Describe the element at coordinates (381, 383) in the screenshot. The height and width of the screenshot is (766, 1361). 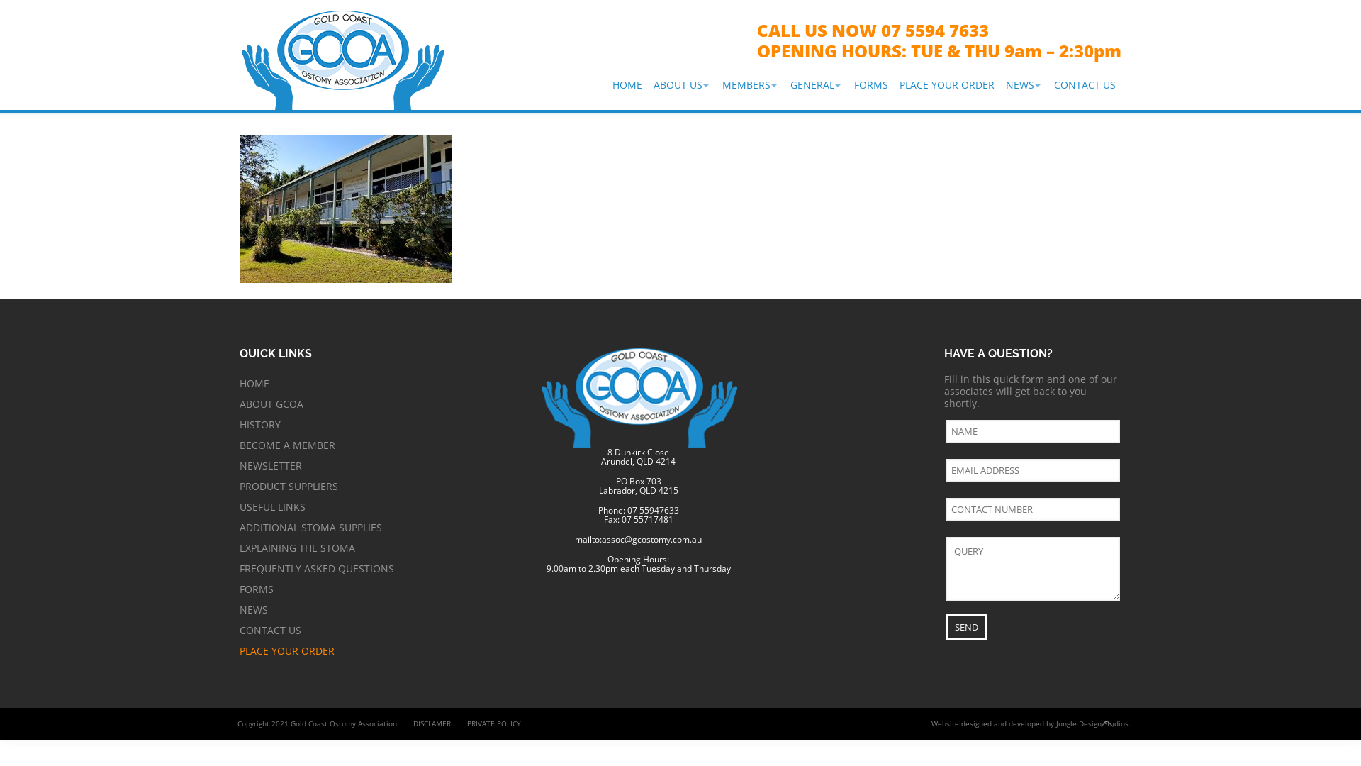
I see `HOME` at that location.